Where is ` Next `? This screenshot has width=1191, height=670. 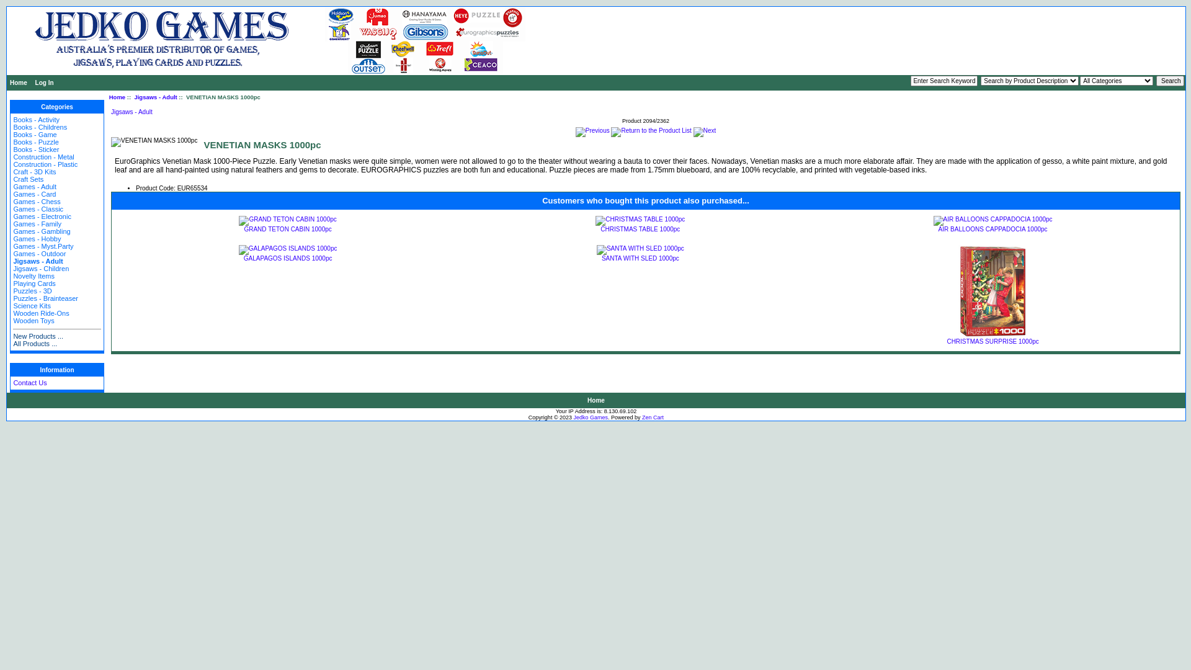  Next  is located at coordinates (705, 132).